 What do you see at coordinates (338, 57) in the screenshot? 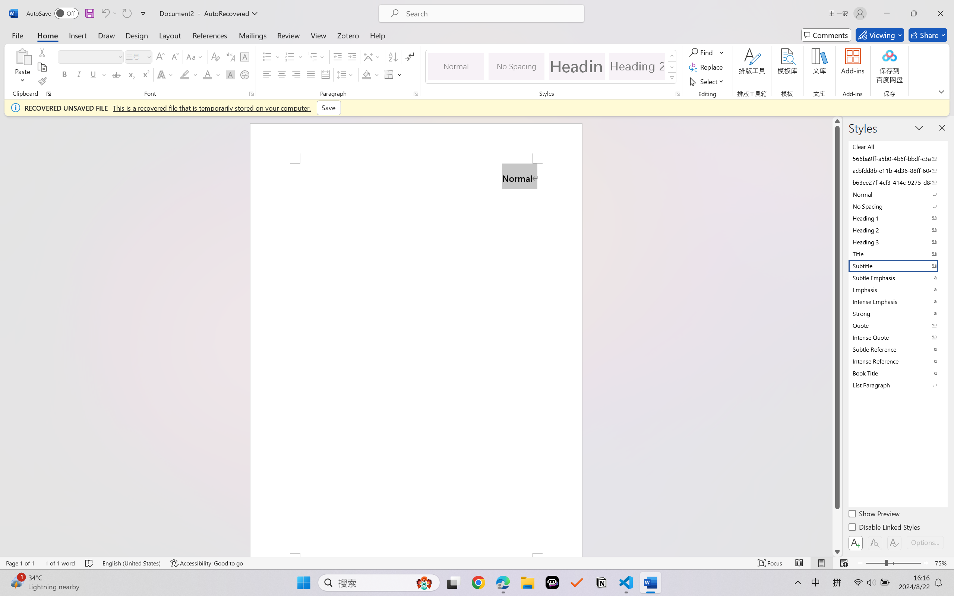
I see `Decrease Indent` at bounding box center [338, 57].